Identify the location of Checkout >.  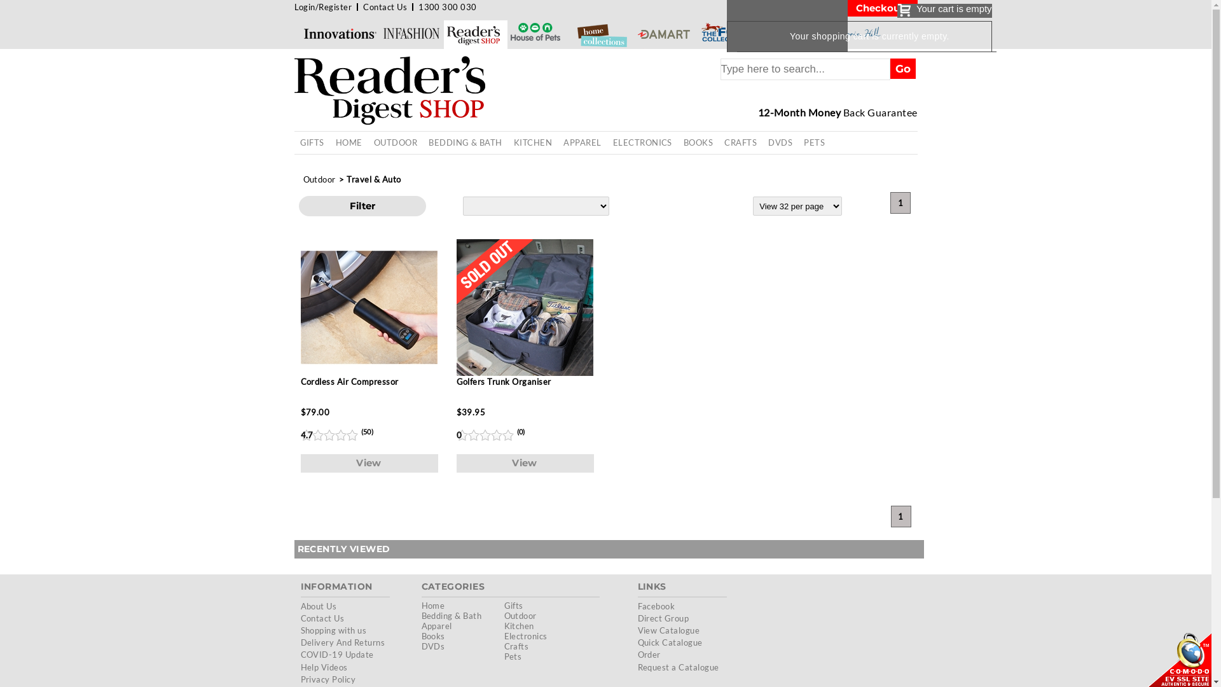
(882, 8).